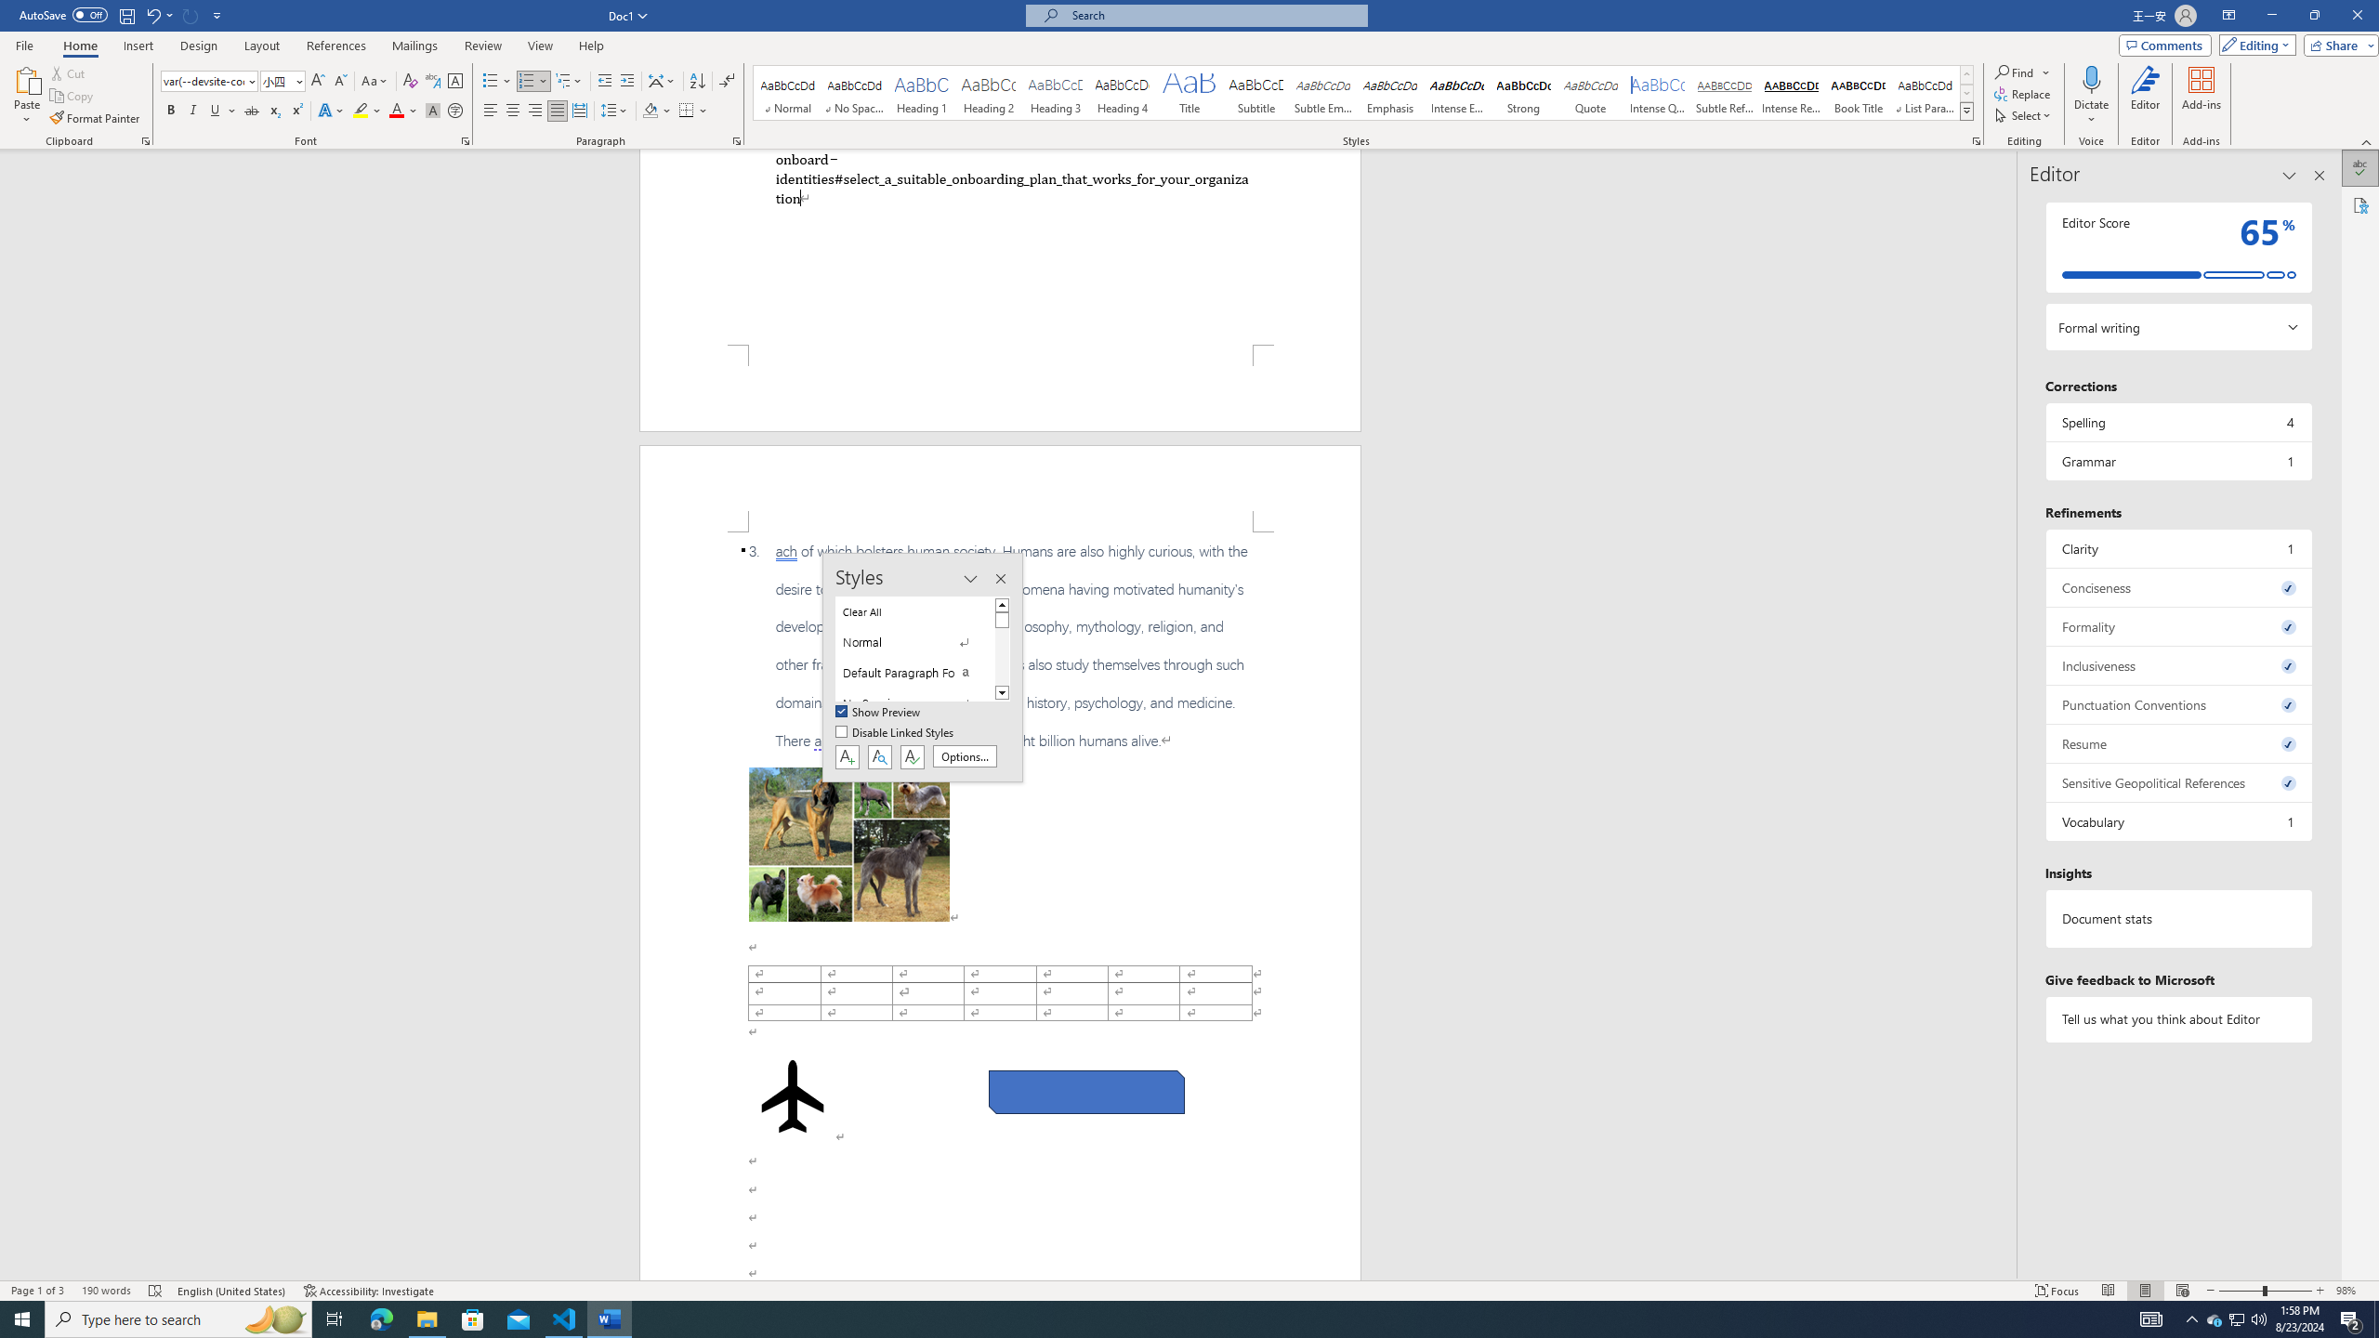  I want to click on Paragraph..., so click(737, 141).